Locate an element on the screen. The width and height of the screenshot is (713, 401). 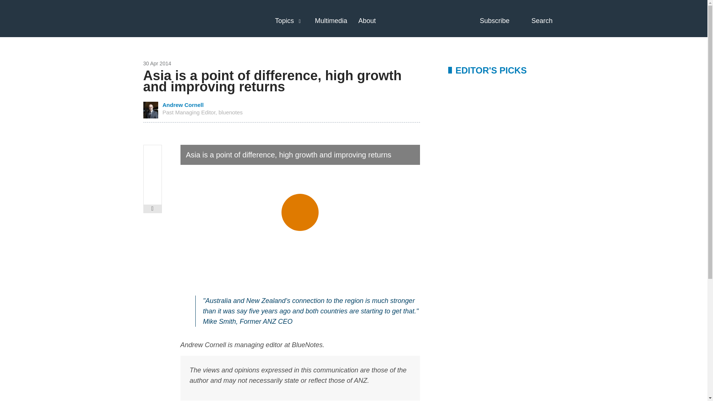
Search is located at coordinates (548, 21).